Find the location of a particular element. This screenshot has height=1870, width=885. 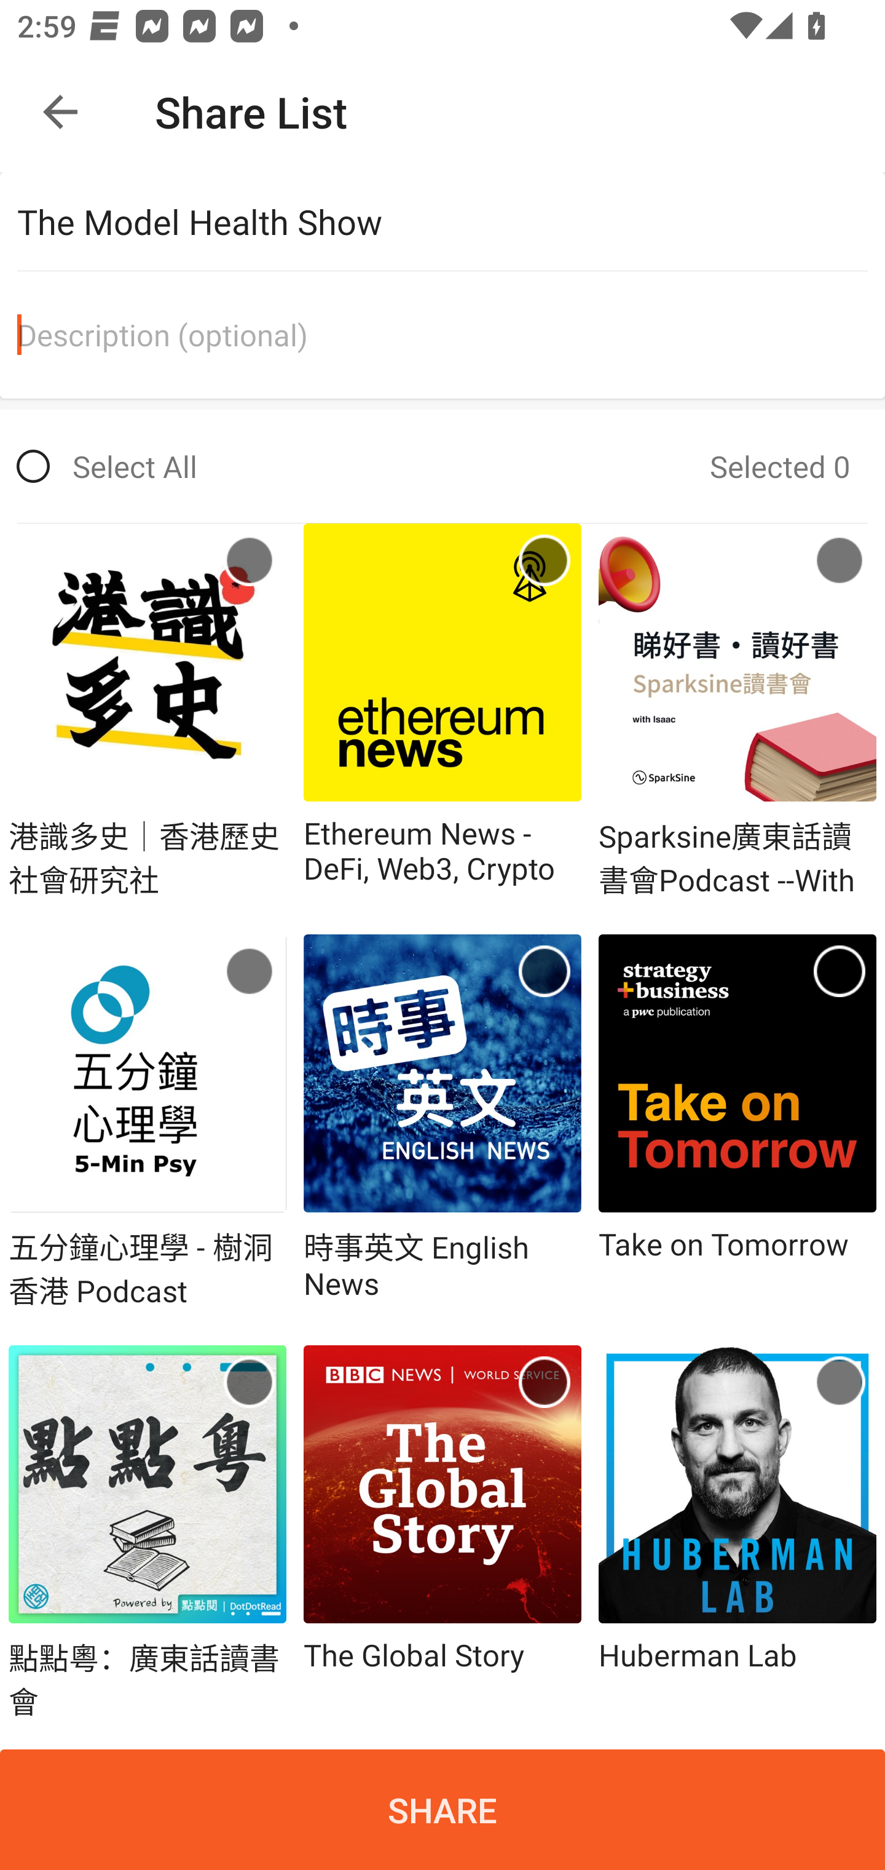

Take on Tomorrow is located at coordinates (737, 1123).